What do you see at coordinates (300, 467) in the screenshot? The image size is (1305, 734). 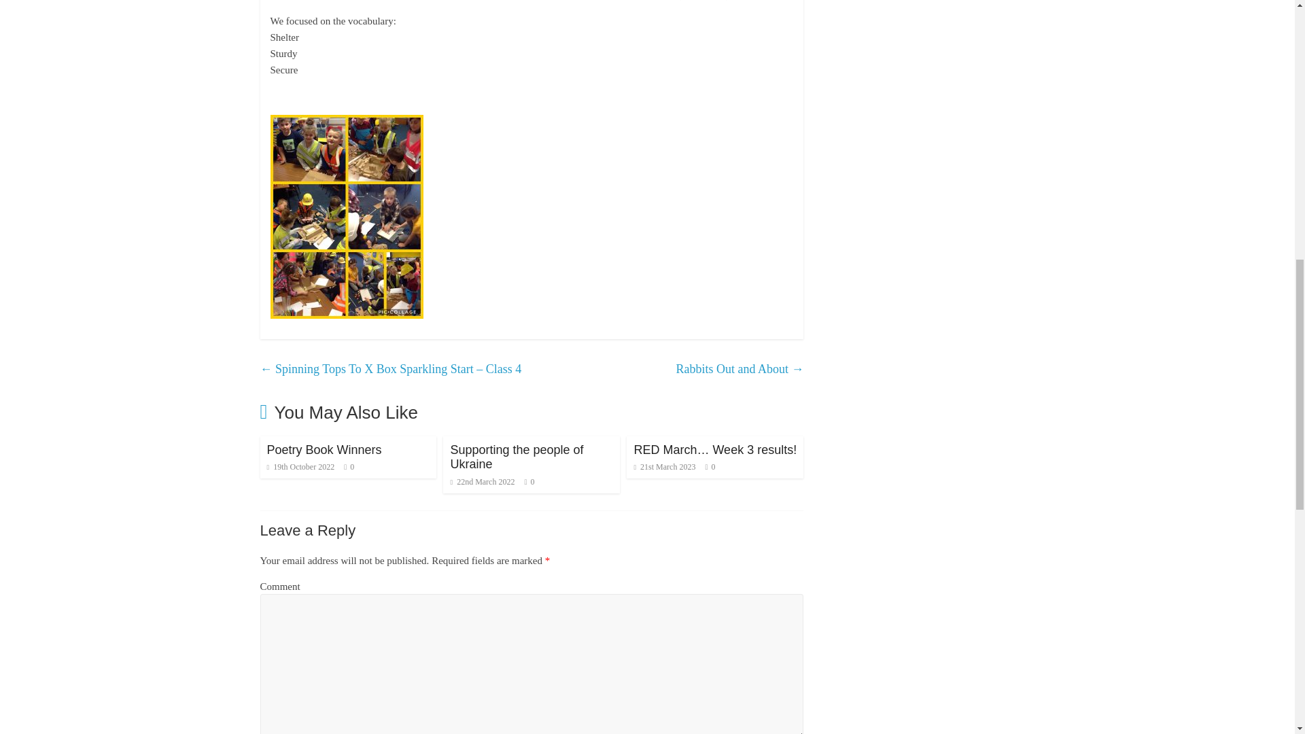 I see `19th October 2022` at bounding box center [300, 467].